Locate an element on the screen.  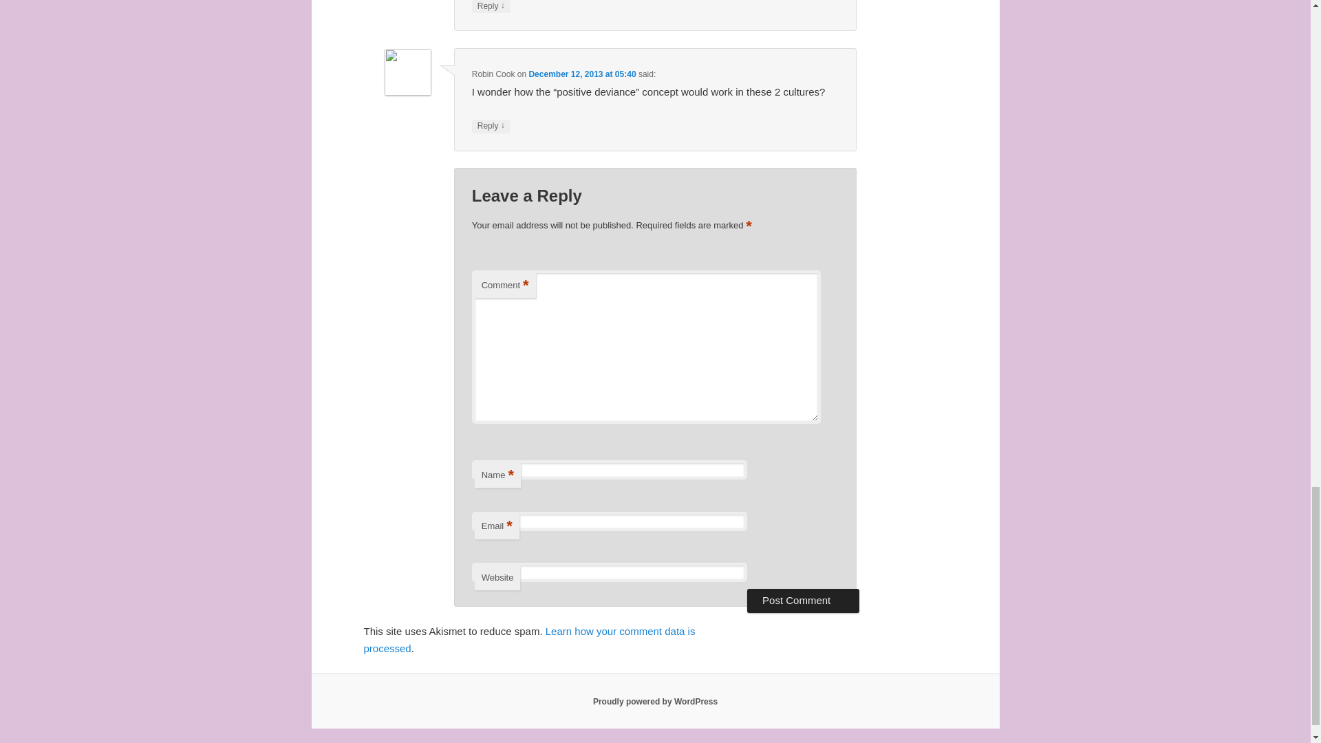
Learn how your comment data is processed is located at coordinates (528, 640).